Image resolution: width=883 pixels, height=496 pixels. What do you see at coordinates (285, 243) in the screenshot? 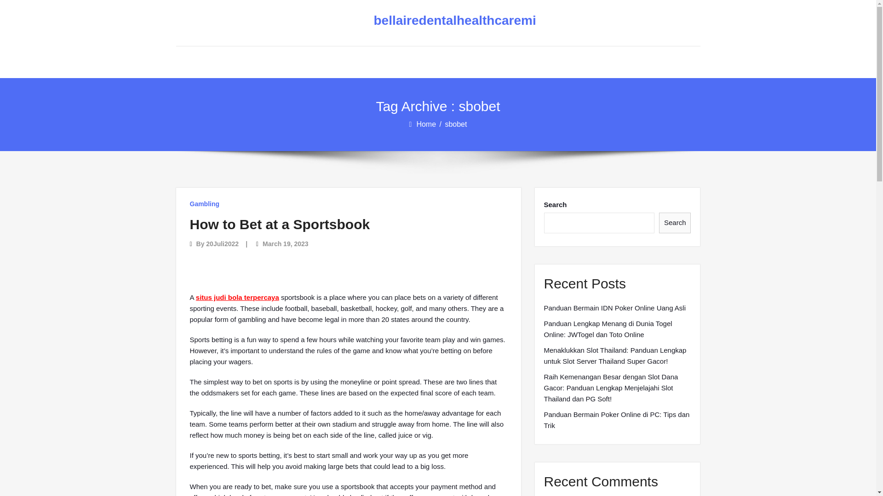
I see `March 19, 2023` at bounding box center [285, 243].